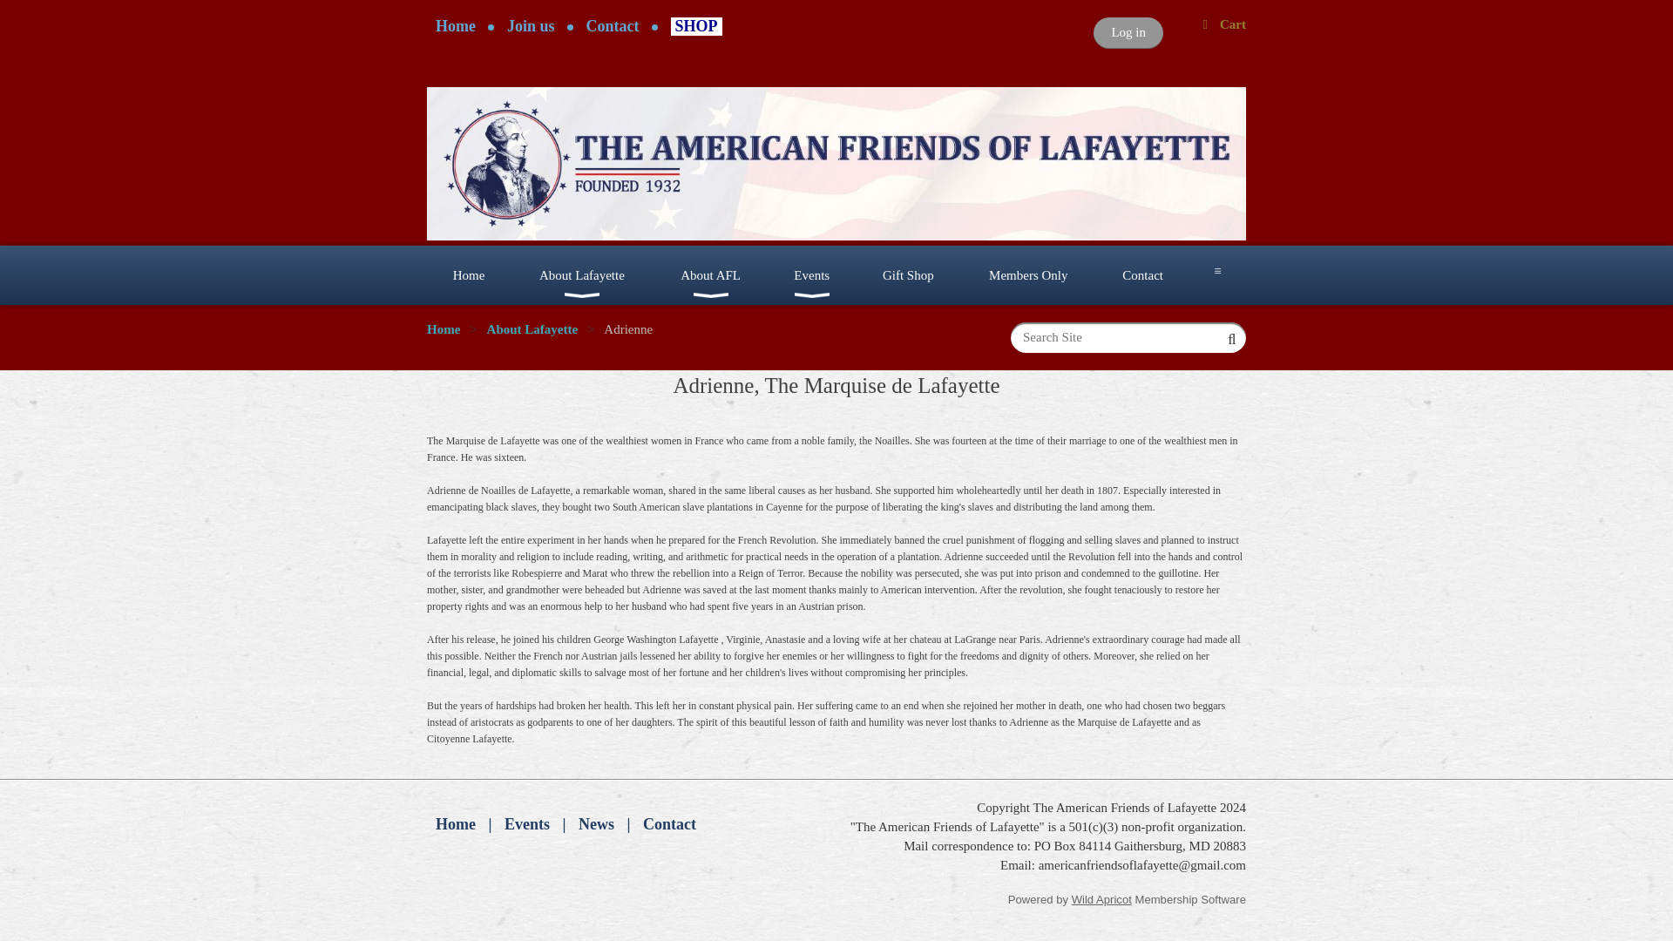 Image resolution: width=1673 pixels, height=941 pixels. Describe the element at coordinates (468, 274) in the screenshot. I see `Home` at that location.